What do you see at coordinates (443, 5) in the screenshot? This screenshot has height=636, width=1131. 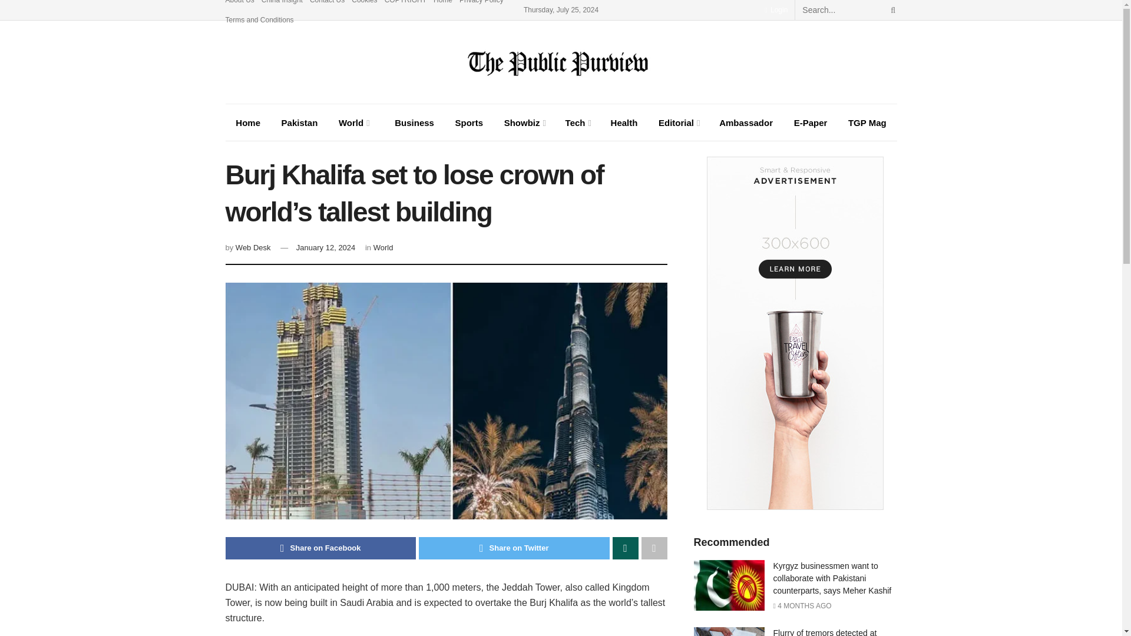 I see `Home` at bounding box center [443, 5].